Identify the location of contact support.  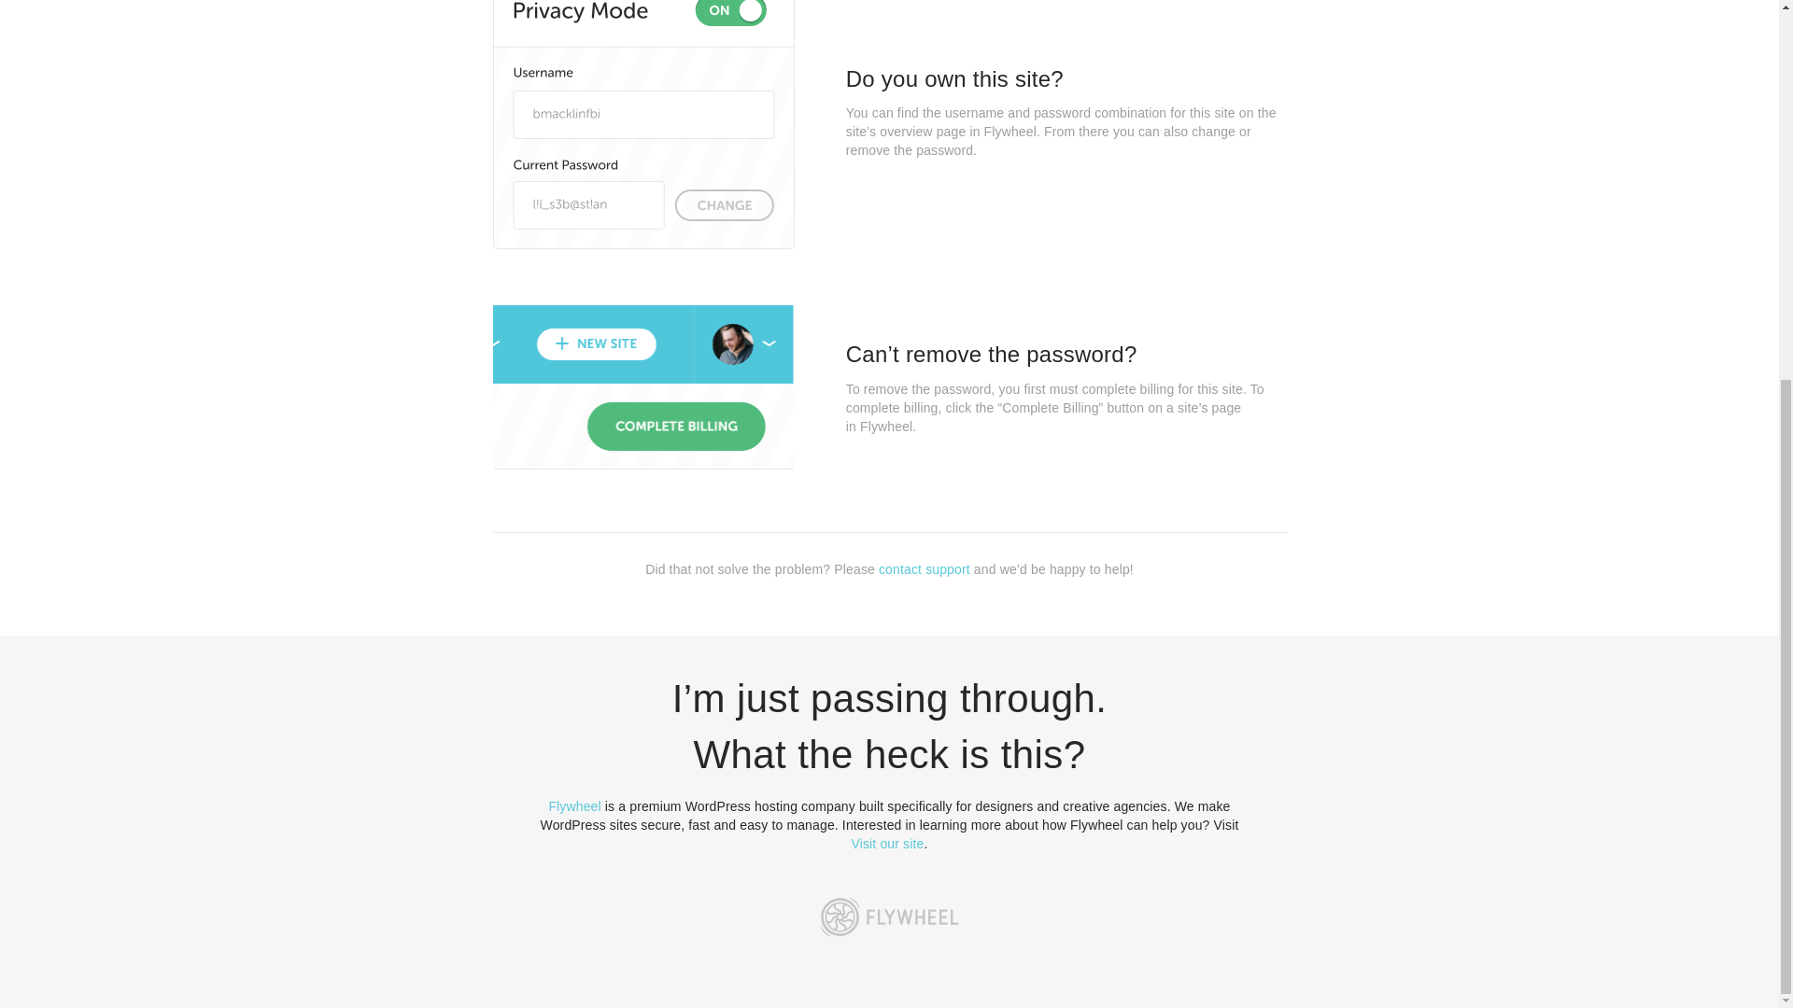
(924, 568).